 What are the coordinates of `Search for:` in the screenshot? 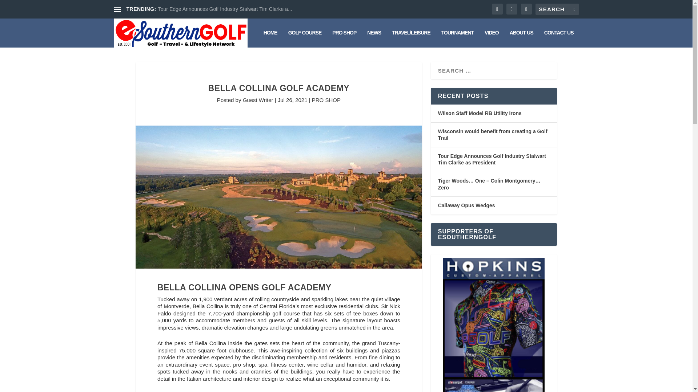 It's located at (557, 9).